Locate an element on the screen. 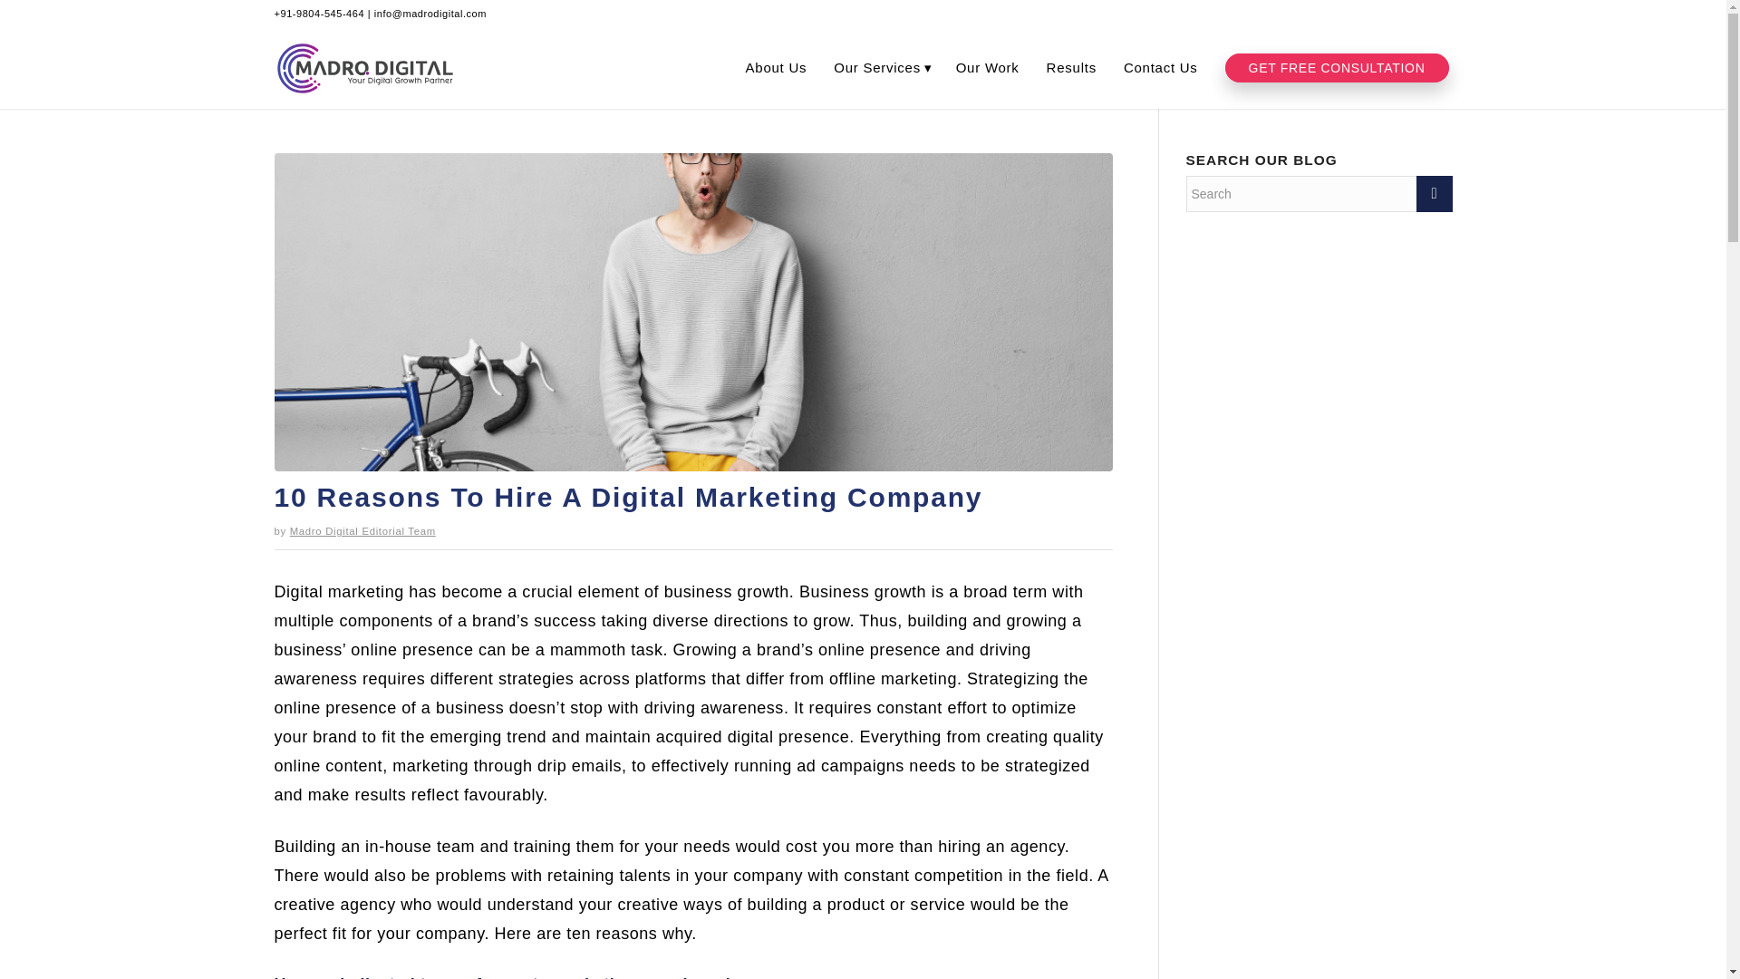 This screenshot has height=979, width=1740. Our Services is located at coordinates (882, 67).